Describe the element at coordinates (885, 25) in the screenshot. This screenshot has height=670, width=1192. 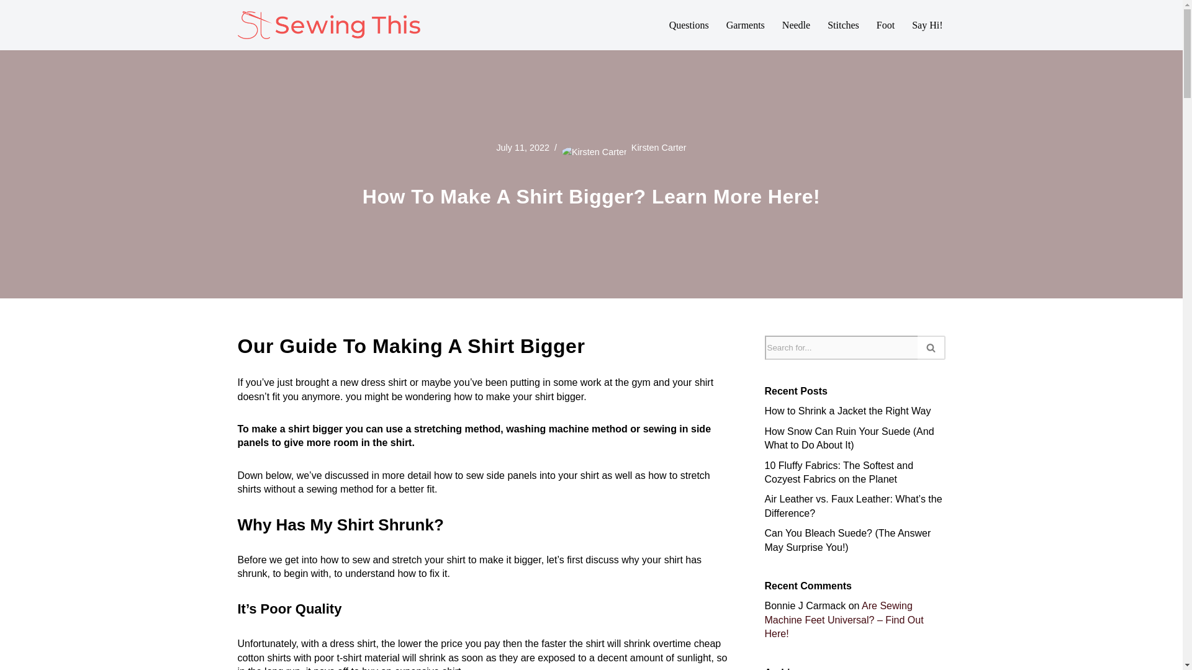
I see `Foot` at that location.